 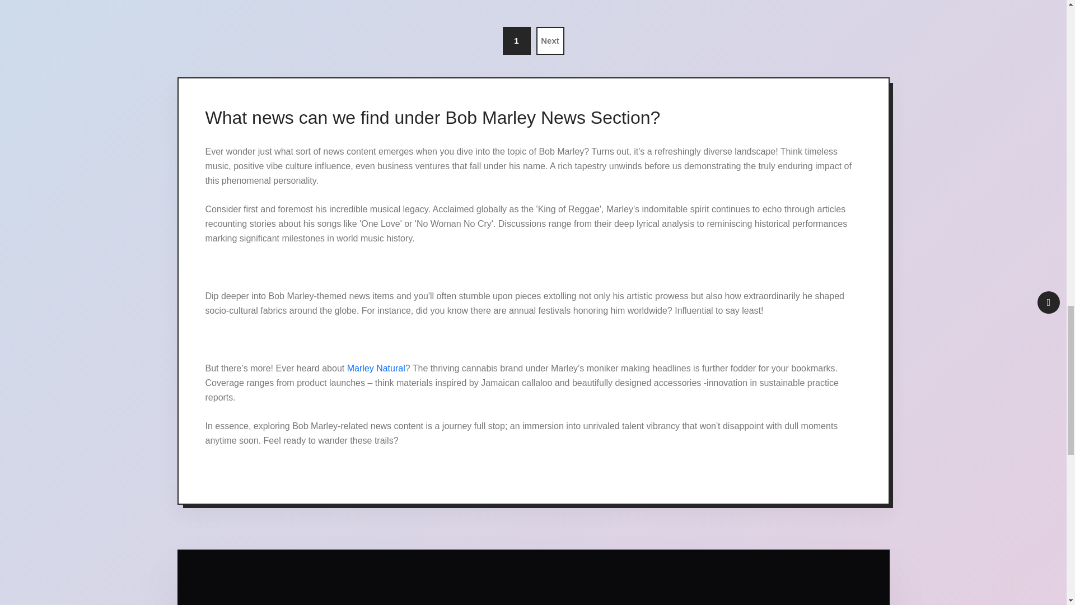 What do you see at coordinates (517, 40) in the screenshot?
I see `1` at bounding box center [517, 40].